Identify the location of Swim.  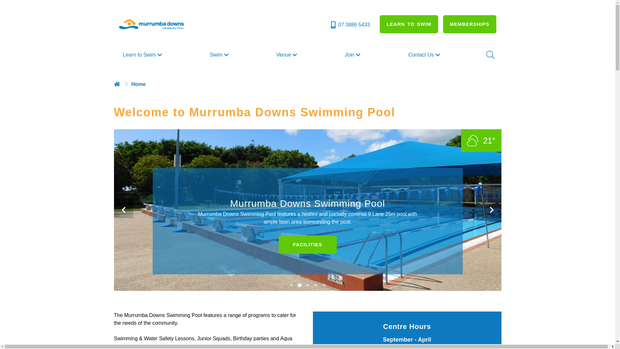
(220, 55).